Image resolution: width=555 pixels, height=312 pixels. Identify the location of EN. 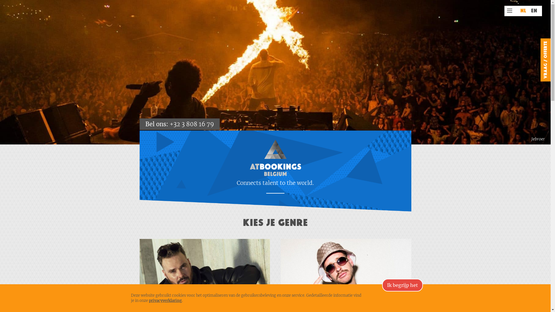
(534, 11).